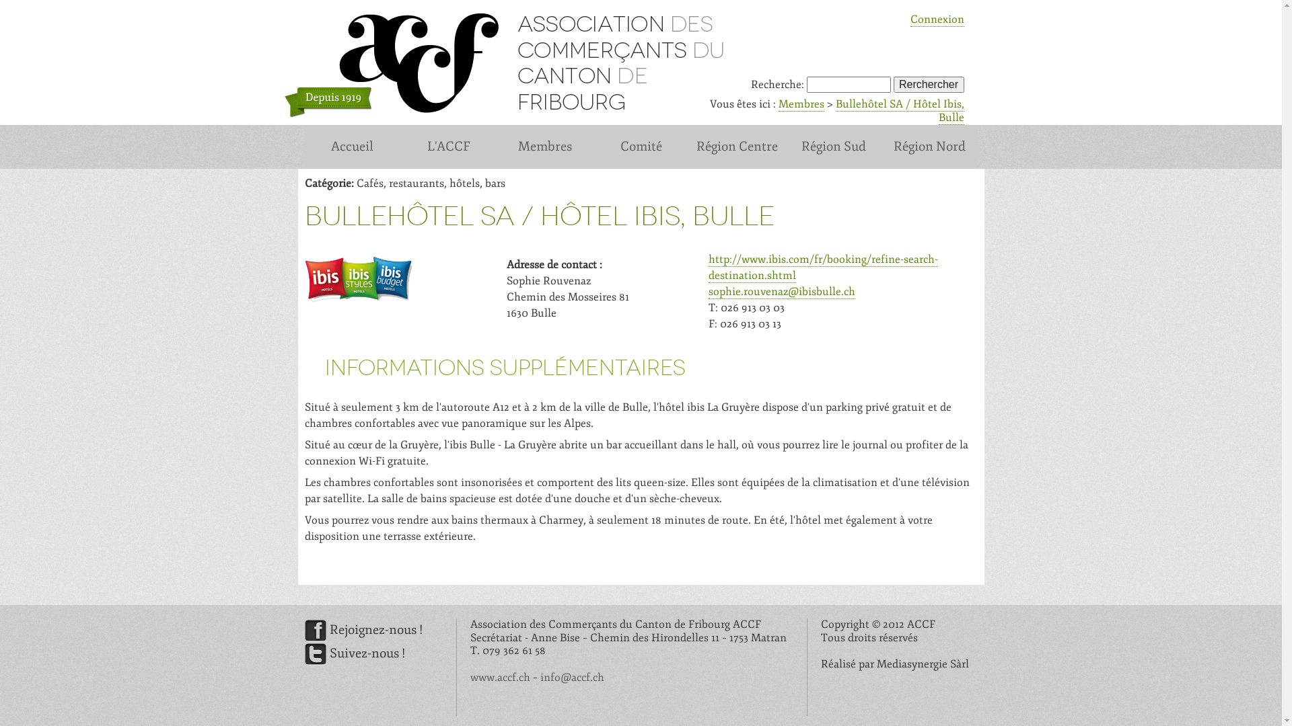  What do you see at coordinates (572, 678) in the screenshot?
I see `info@accf.ch` at bounding box center [572, 678].